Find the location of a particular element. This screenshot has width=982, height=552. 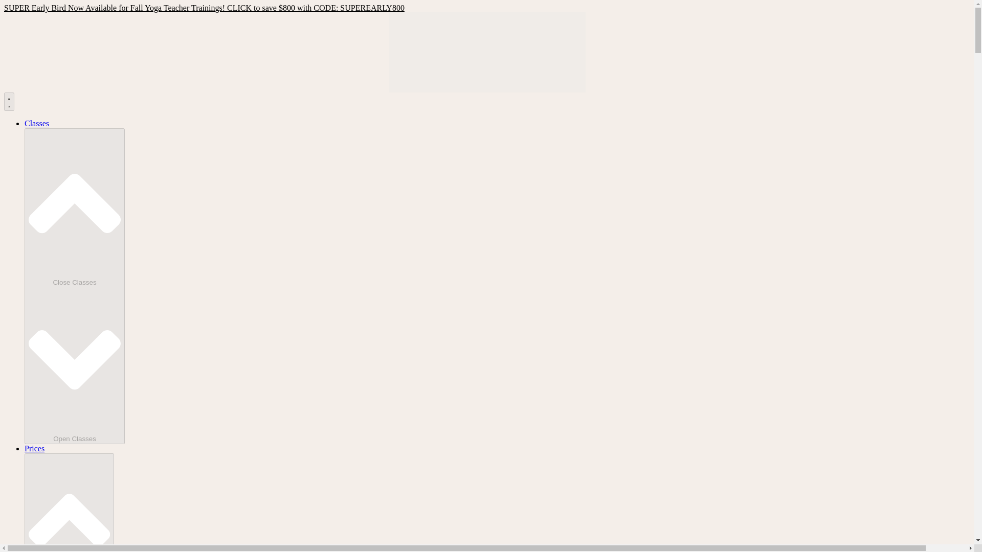

Classes is located at coordinates (37, 123).